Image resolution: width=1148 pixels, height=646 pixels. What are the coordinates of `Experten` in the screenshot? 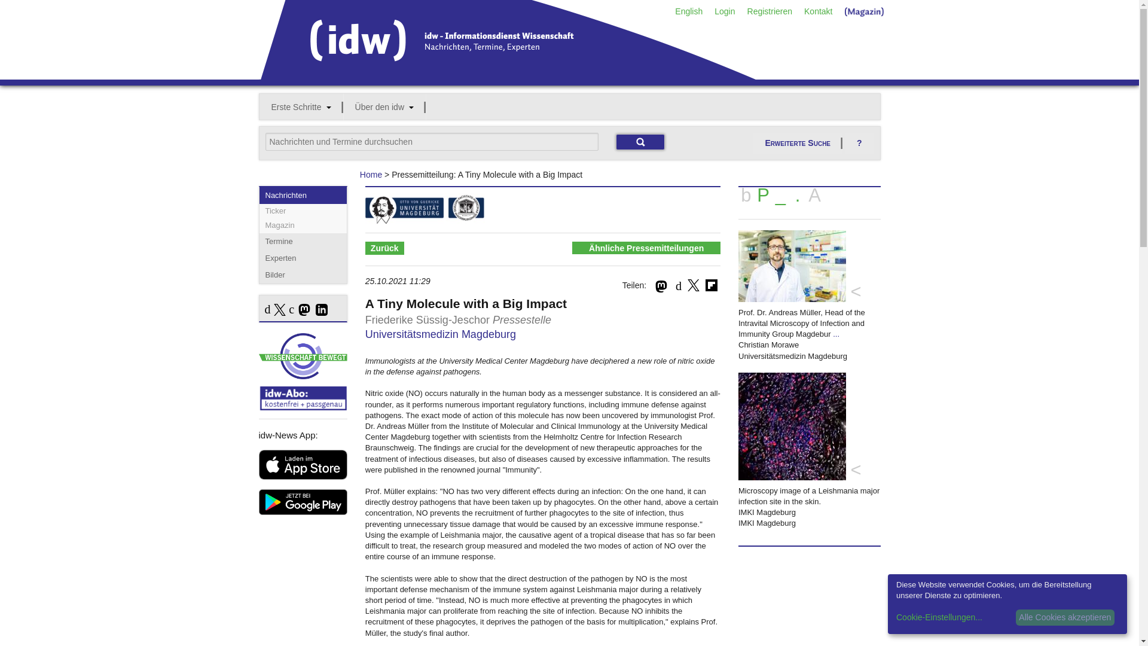 It's located at (303, 258).